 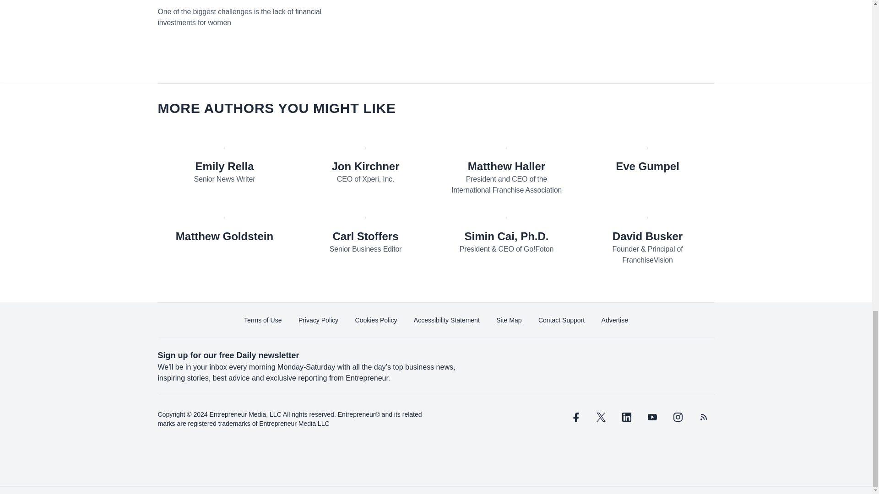 I want to click on youtube, so click(x=651, y=417).